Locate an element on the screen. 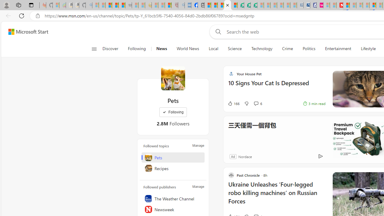 The height and width of the screenshot is (216, 384). Jobs - lastminute.com Investor Portal is located at coordinates (320, 5).